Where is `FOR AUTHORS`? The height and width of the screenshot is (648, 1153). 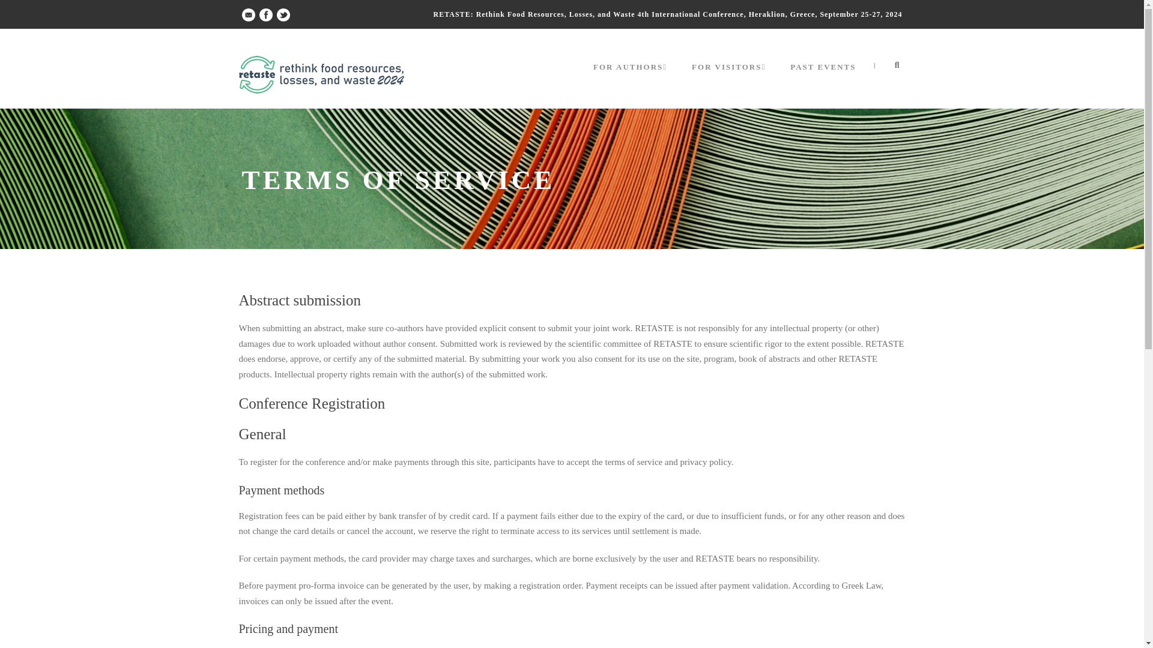
FOR AUTHORS is located at coordinates (632, 78).